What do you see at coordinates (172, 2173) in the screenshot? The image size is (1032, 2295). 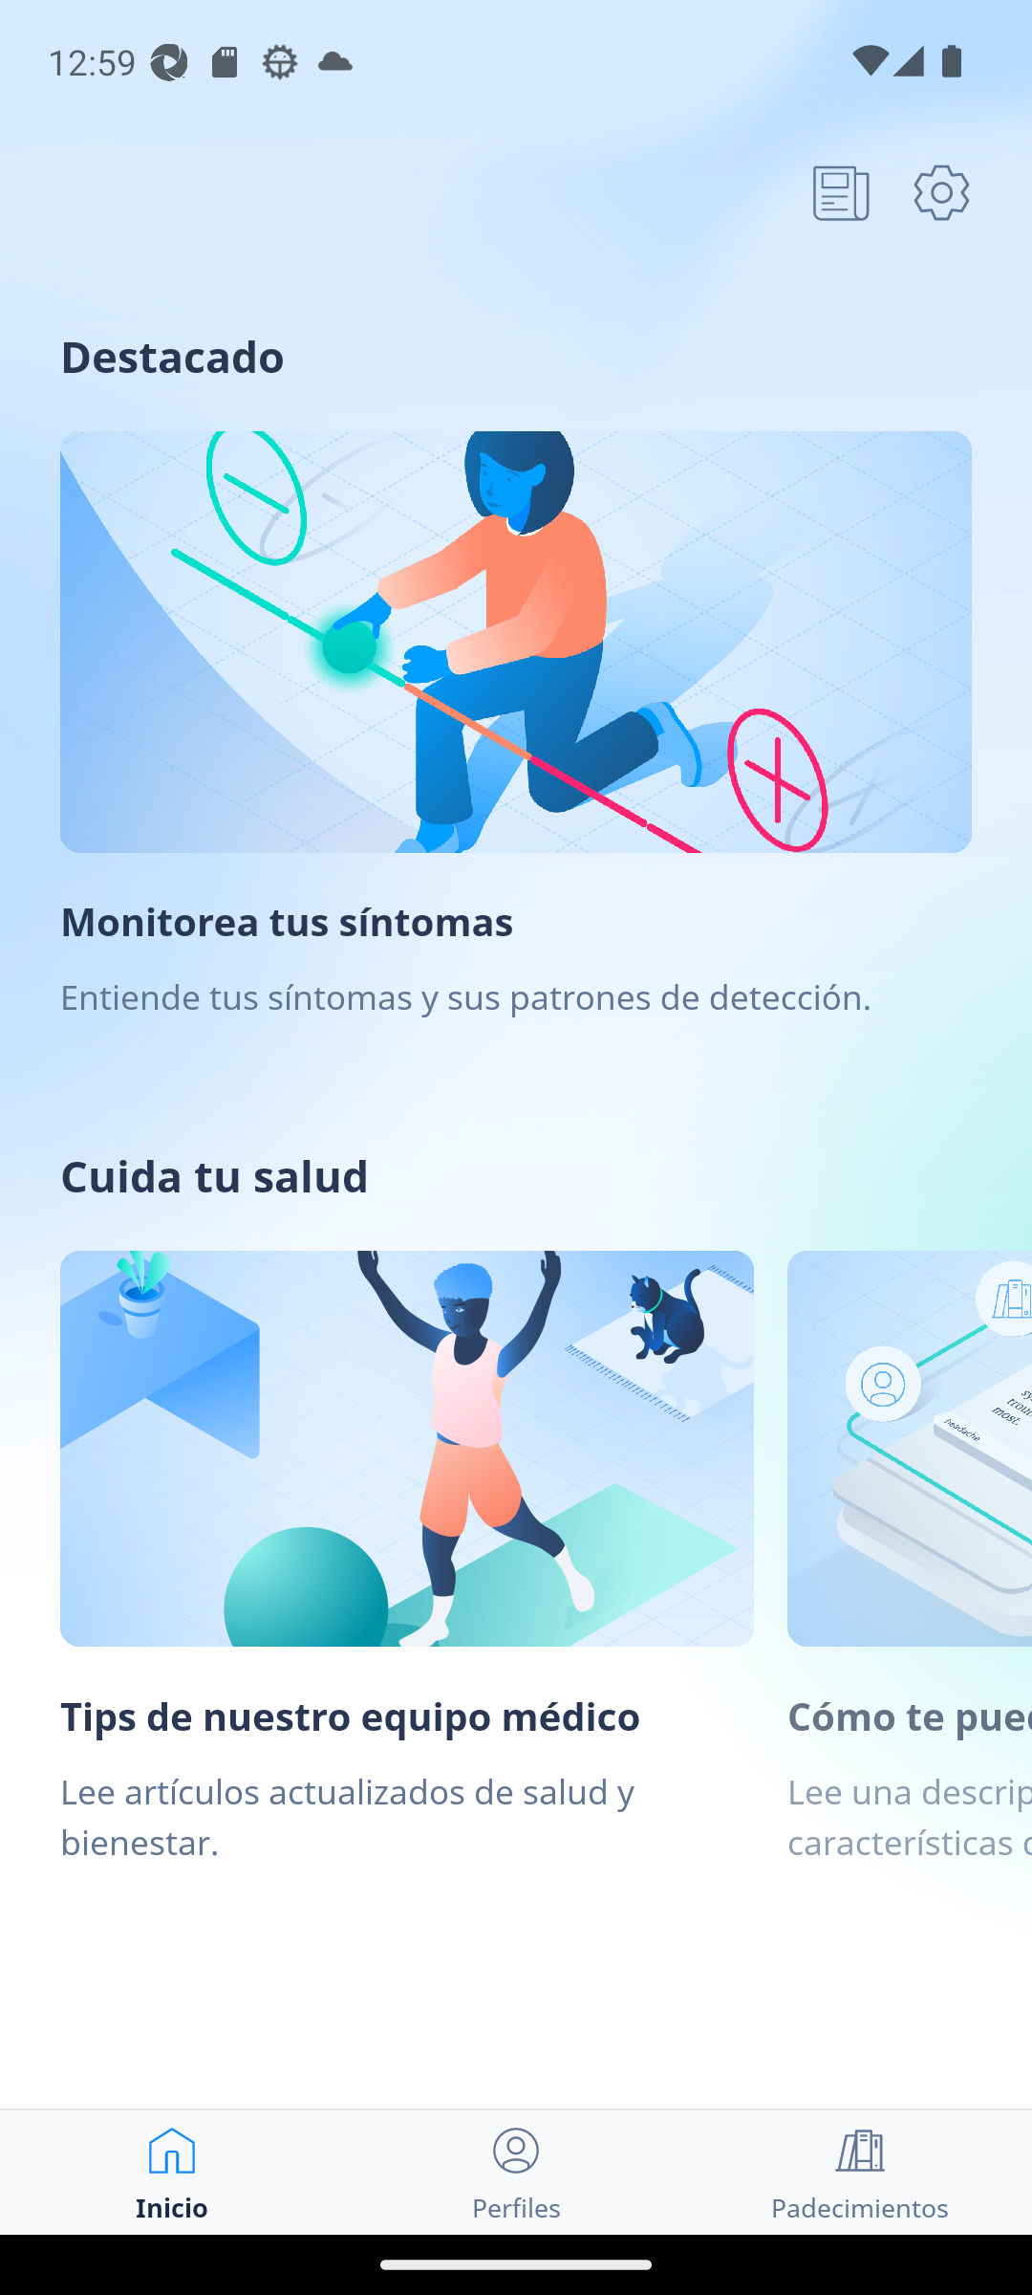 I see `Inicio` at bounding box center [172, 2173].